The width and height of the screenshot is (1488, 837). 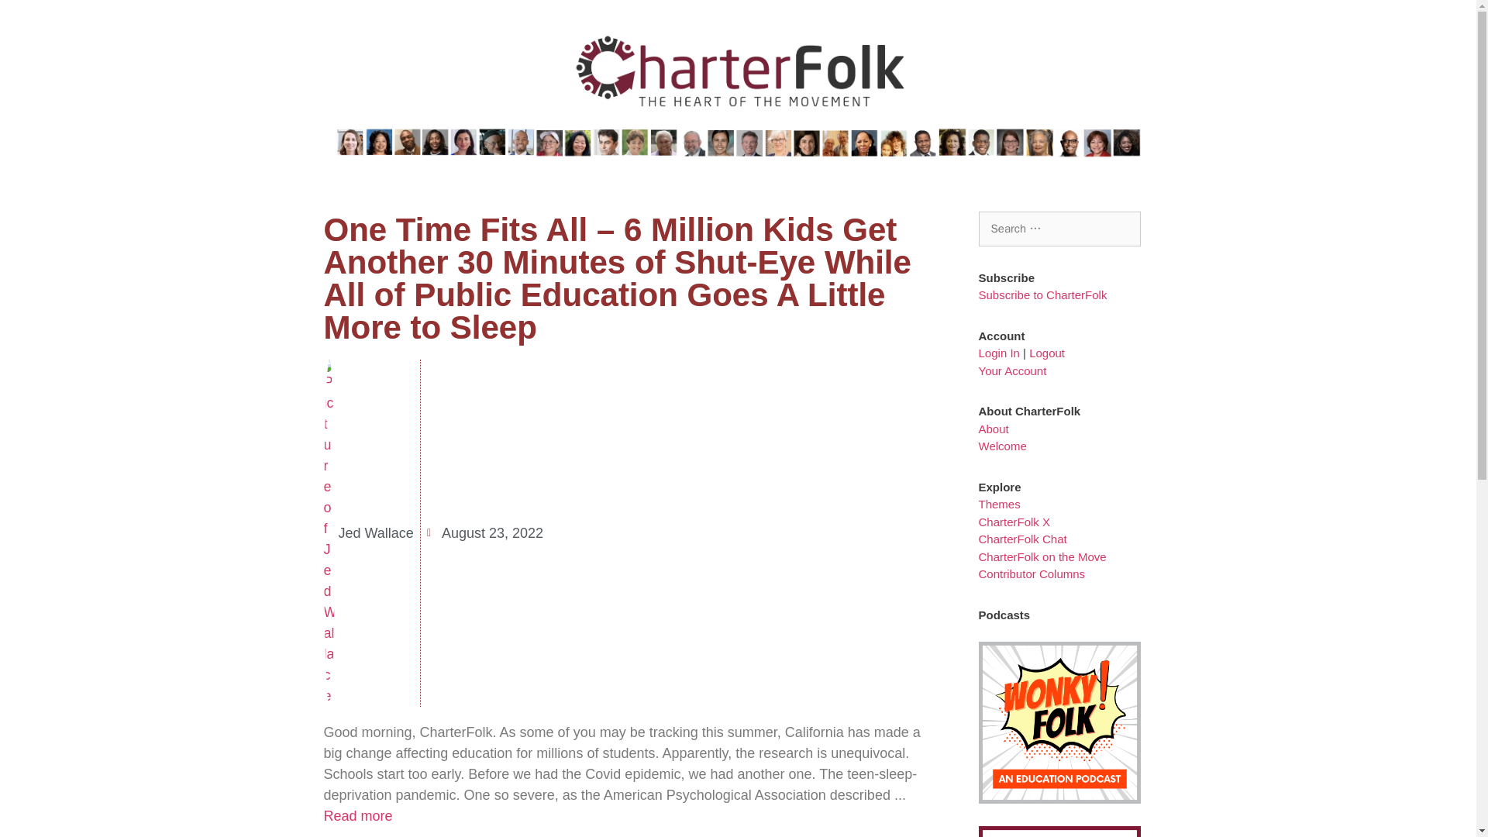 I want to click on Search for:, so click(x=1060, y=229).